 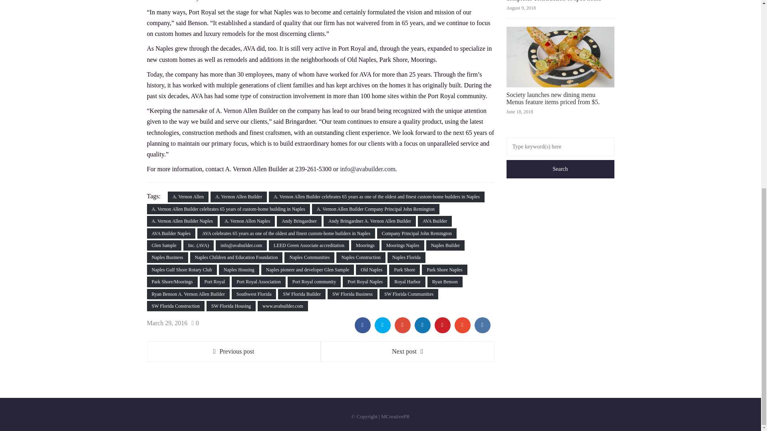 I want to click on Share with LinkedIn, so click(x=423, y=325).